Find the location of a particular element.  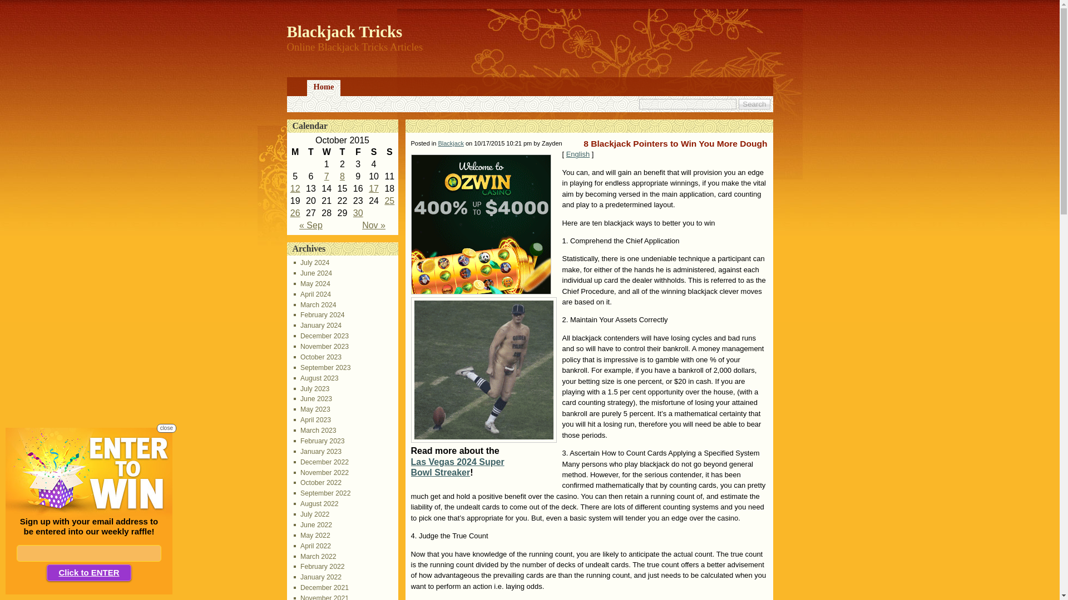

Search is located at coordinates (754, 104).